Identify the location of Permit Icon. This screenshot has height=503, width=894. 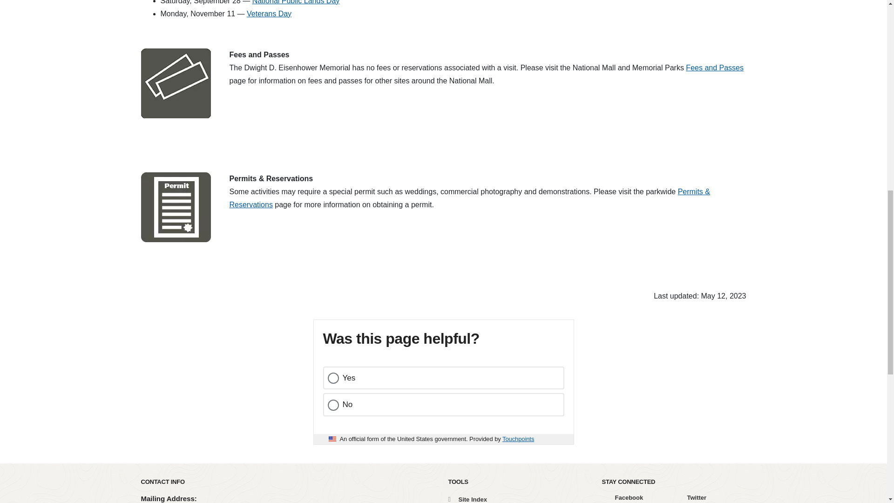
(175, 207).